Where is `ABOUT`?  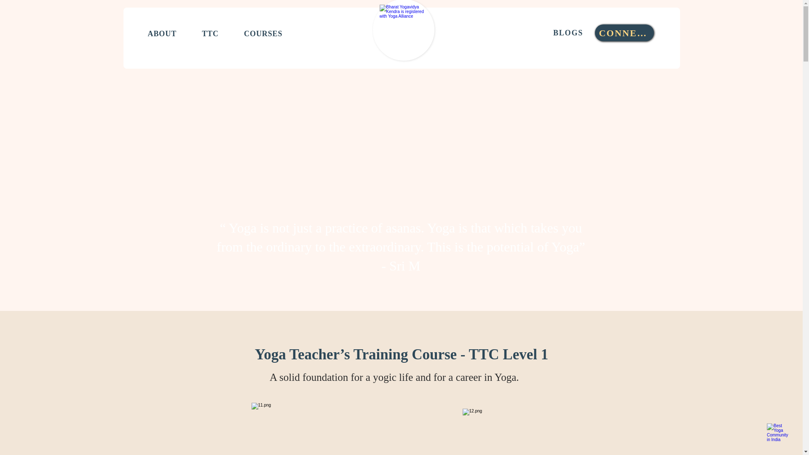 ABOUT is located at coordinates (162, 34).